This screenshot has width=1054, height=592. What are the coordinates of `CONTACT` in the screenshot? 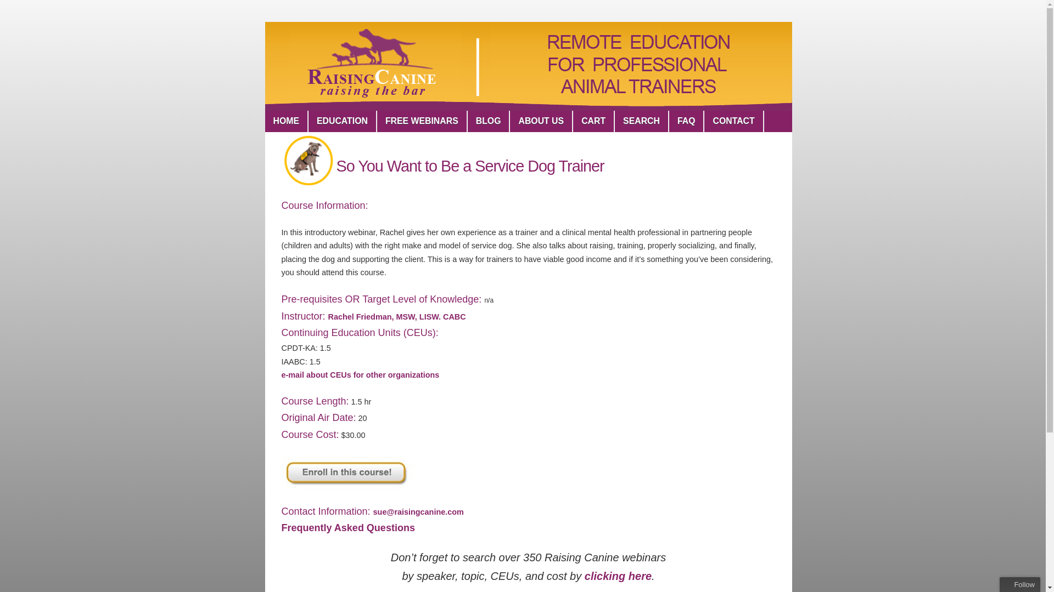 It's located at (733, 121).